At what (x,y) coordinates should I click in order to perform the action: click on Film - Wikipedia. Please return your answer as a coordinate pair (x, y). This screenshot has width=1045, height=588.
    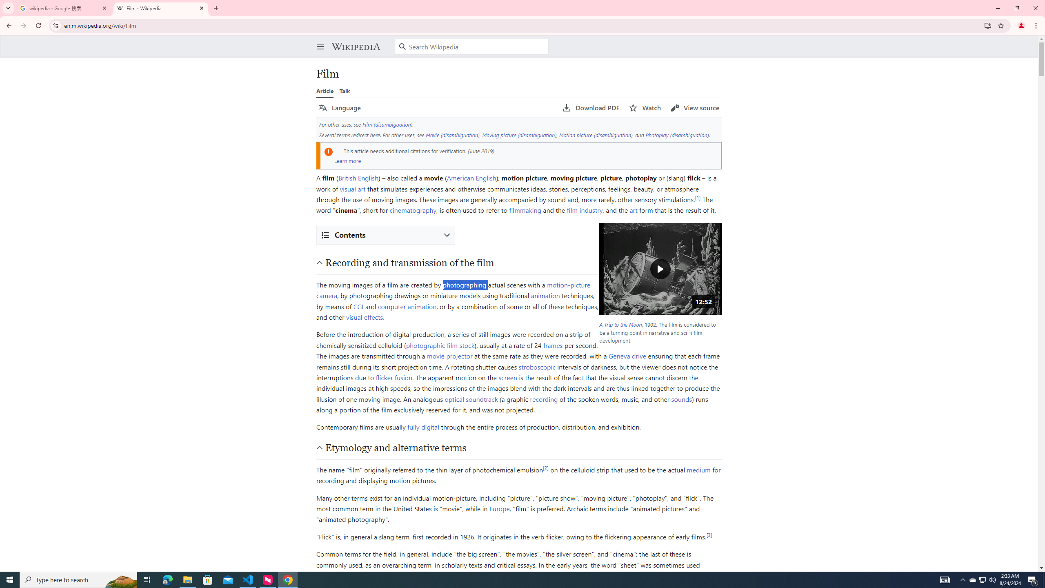
    Looking at the image, I should click on (161, 8).